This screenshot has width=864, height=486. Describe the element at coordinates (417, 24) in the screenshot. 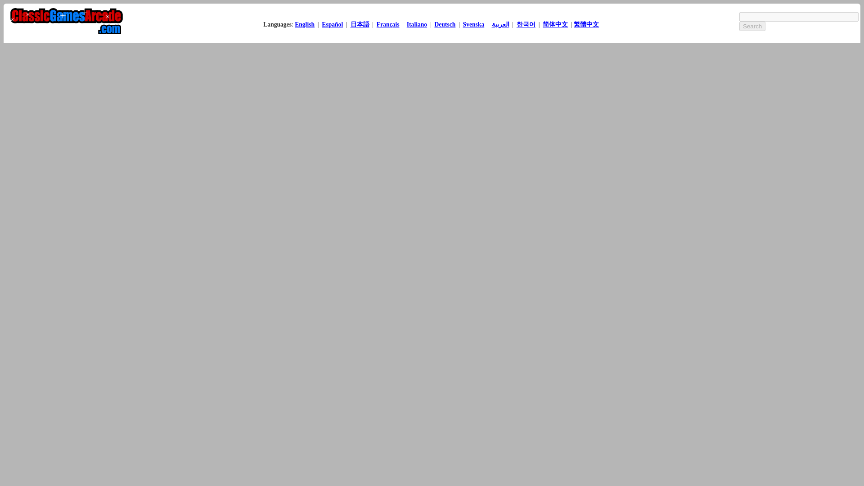

I see `Italiano` at that location.